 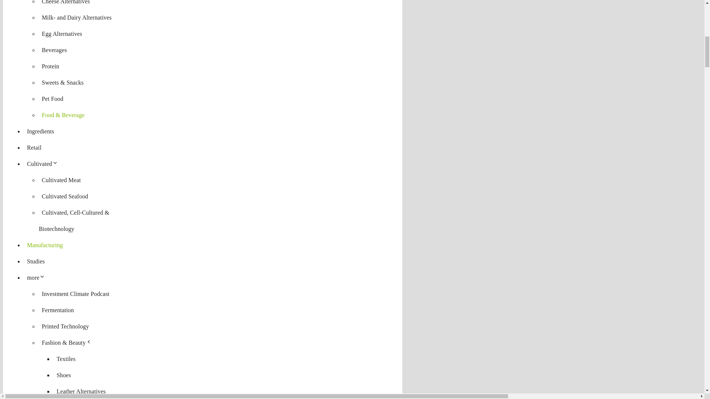 What do you see at coordinates (44, 164) in the screenshot?
I see `Cultivated` at bounding box center [44, 164].